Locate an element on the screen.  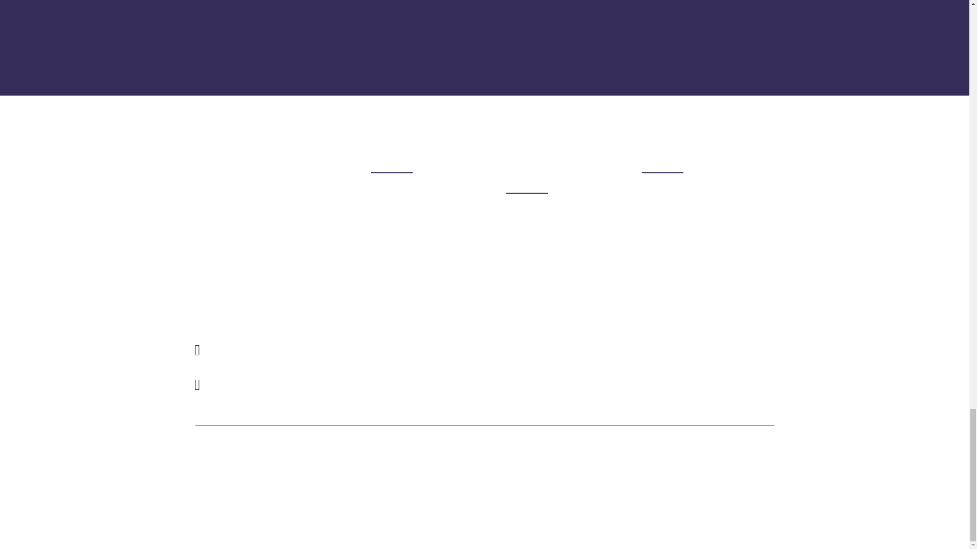
phone is located at coordinates (197, 384).